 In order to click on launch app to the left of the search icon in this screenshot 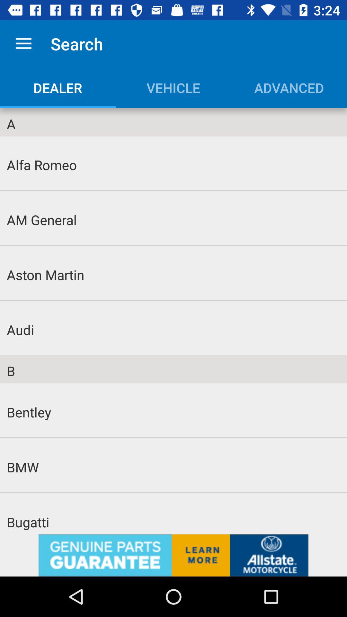, I will do `click(23, 44)`.